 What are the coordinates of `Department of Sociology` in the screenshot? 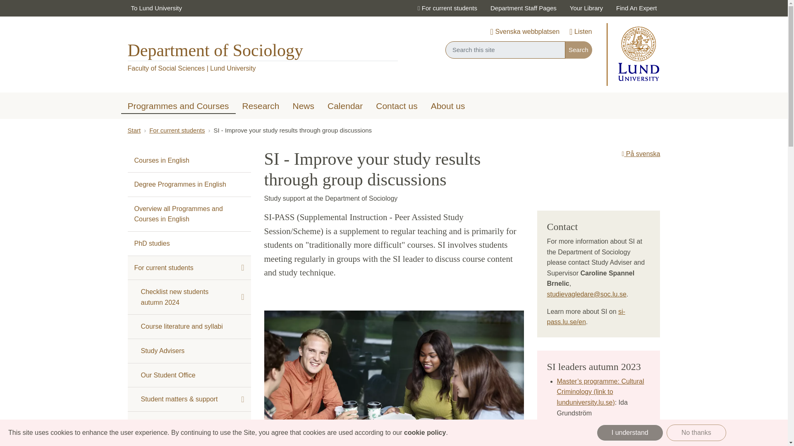 It's located at (215, 50).